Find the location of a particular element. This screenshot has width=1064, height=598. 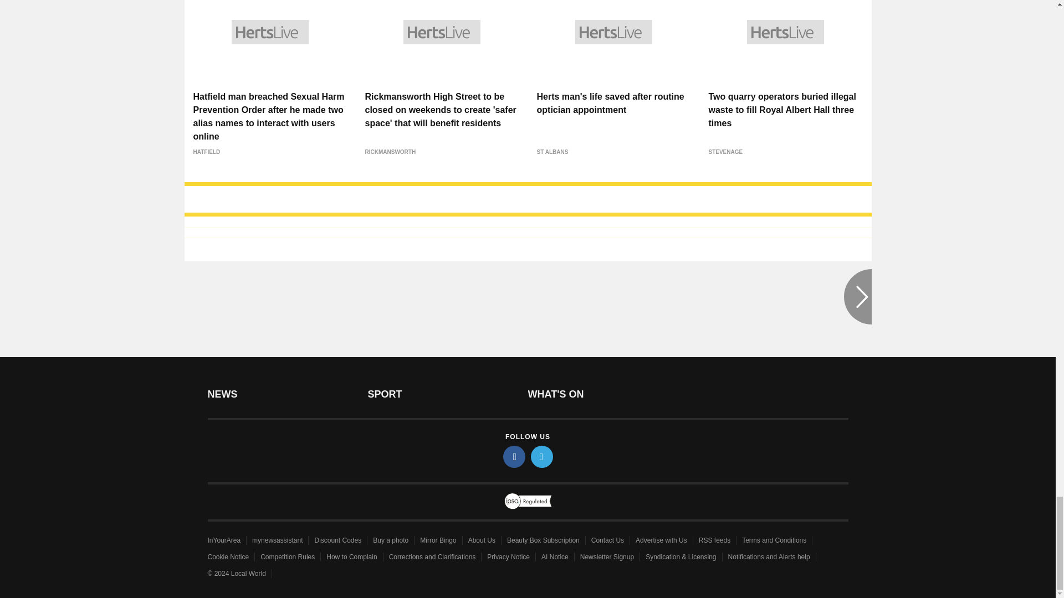

facebook is located at coordinates (514, 456).